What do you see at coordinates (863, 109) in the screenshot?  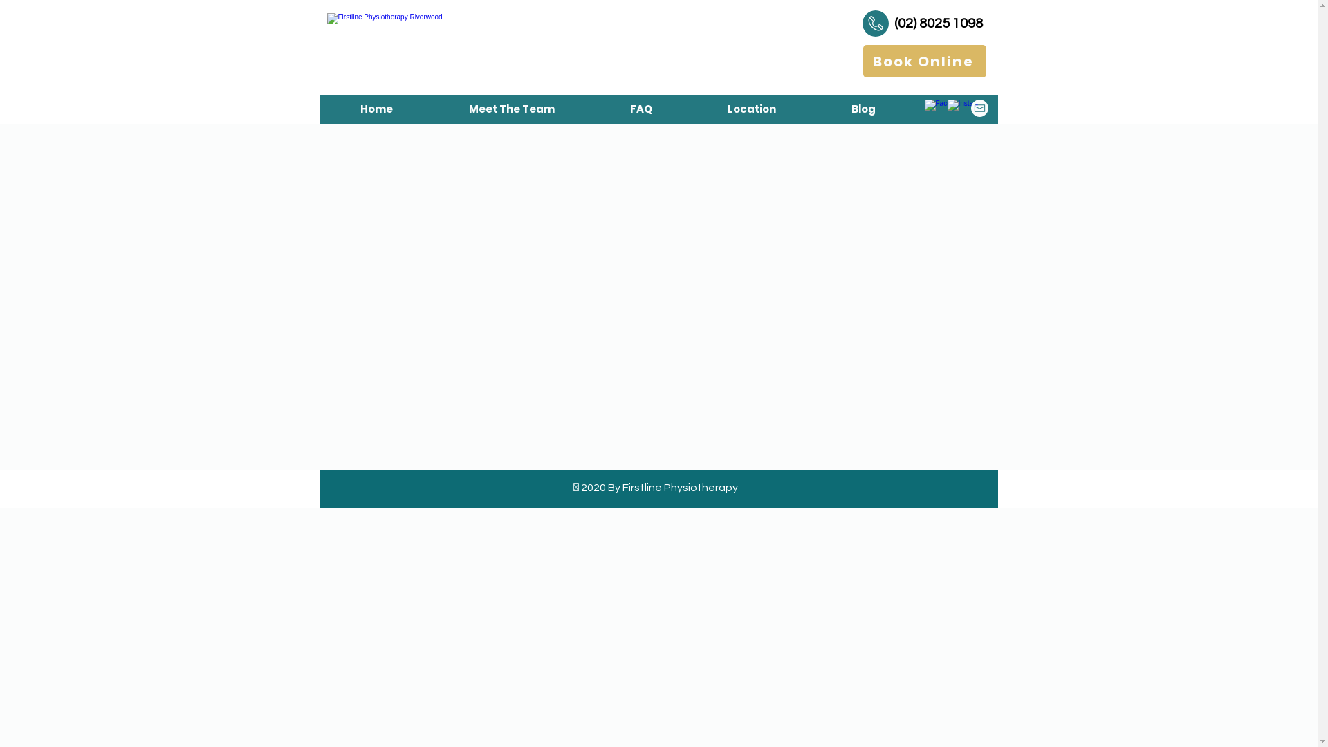 I see `Blog` at bounding box center [863, 109].